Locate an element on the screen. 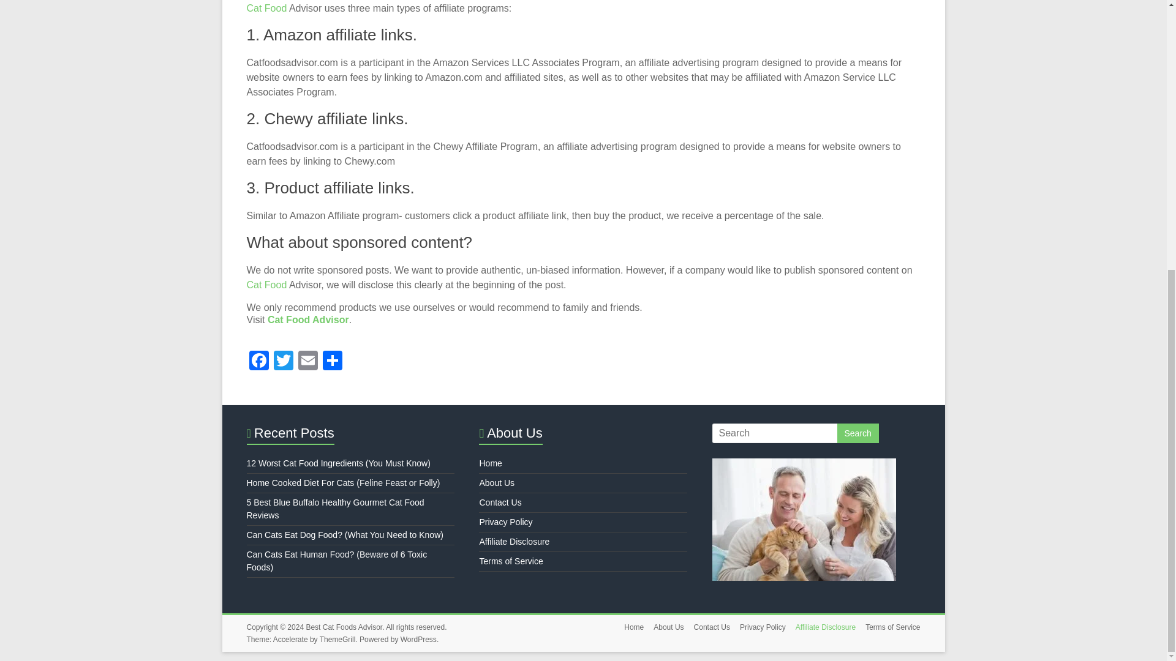  Accelerate is located at coordinates (290, 639).